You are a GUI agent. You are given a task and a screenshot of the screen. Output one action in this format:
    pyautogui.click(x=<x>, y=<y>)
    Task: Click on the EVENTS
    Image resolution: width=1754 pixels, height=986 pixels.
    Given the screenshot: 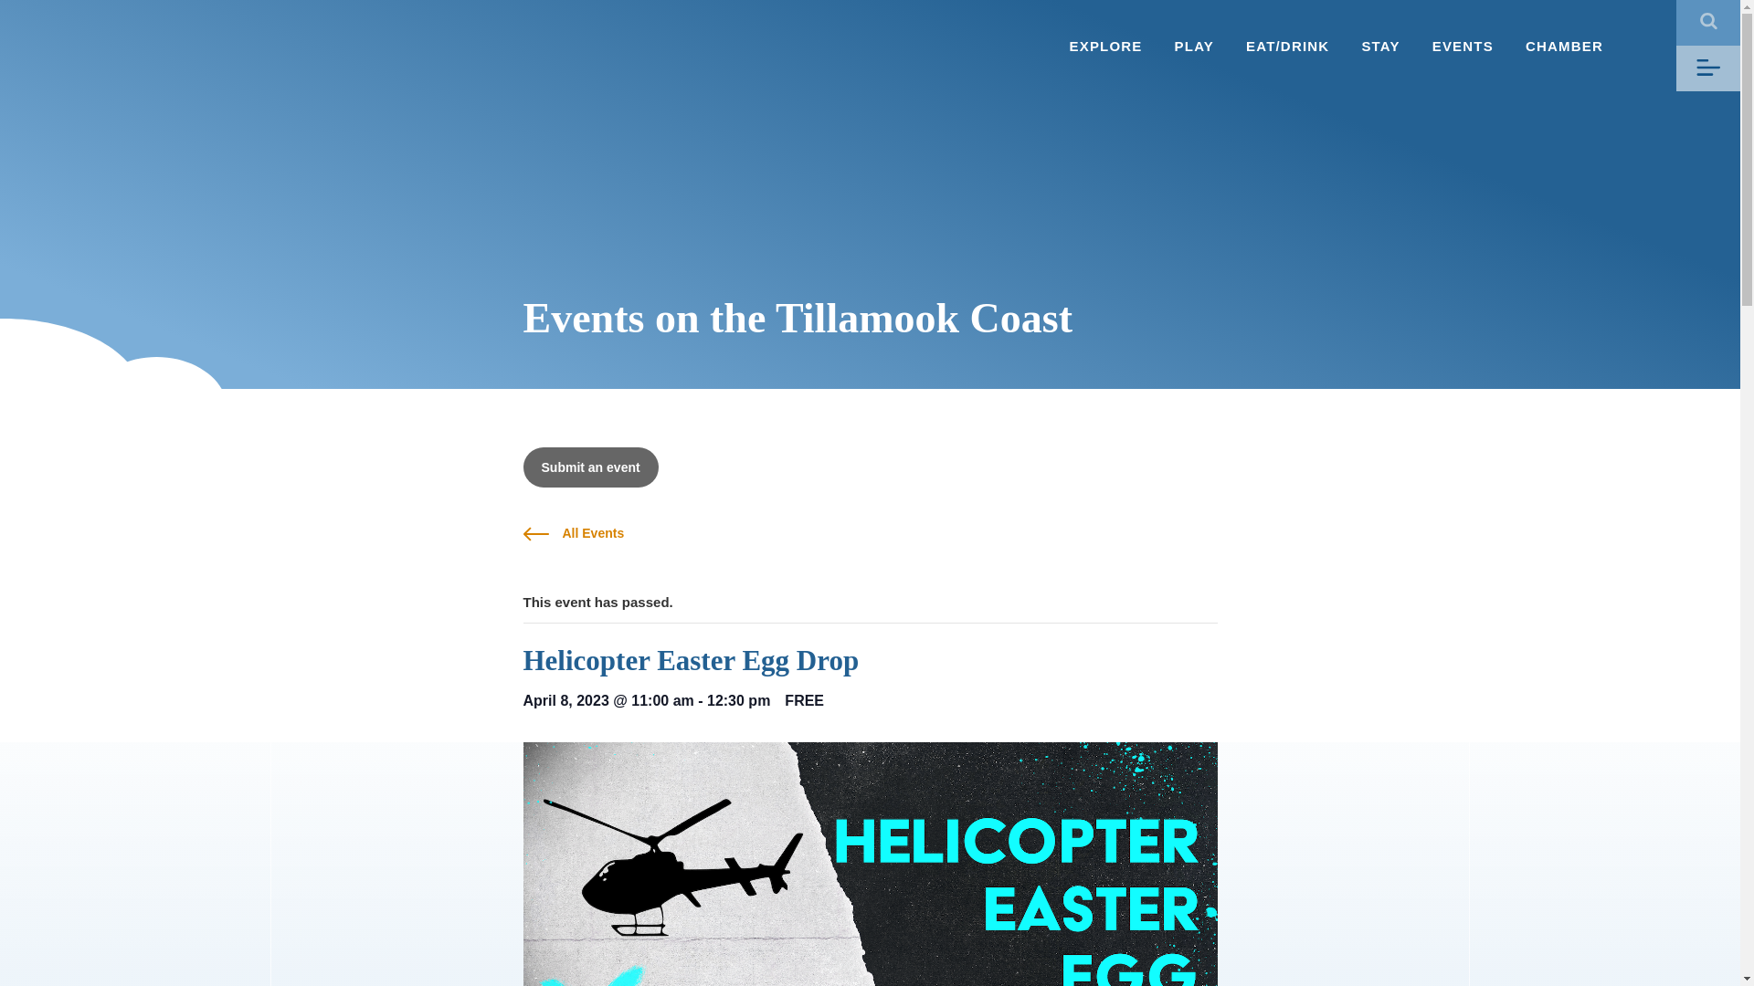 What is the action you would take?
    pyautogui.click(x=1463, y=46)
    